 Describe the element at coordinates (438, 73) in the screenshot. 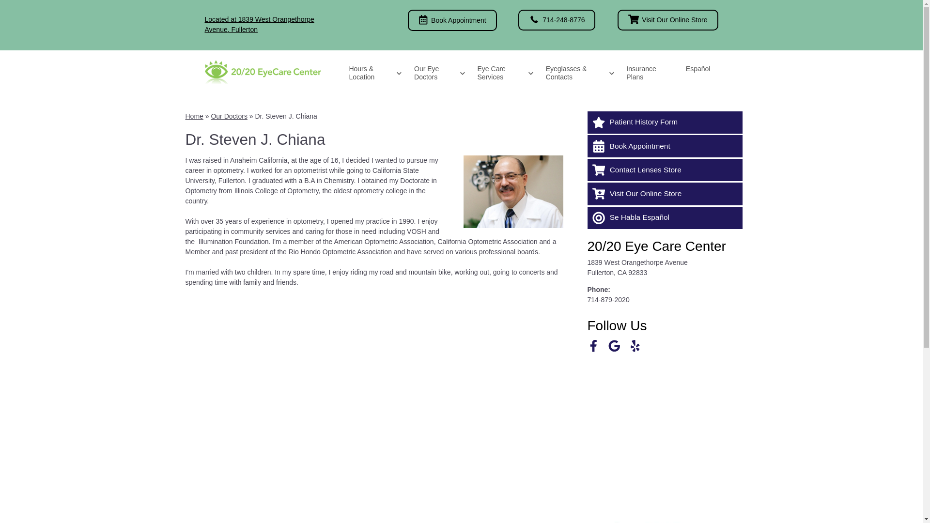

I see `Our Eye Doctors` at that location.